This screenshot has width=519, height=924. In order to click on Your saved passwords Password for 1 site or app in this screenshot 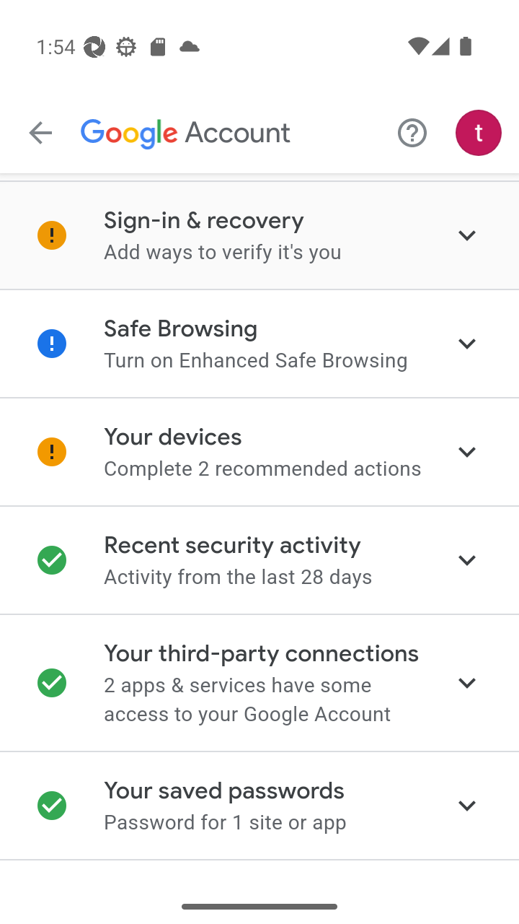, I will do `click(259, 806)`.